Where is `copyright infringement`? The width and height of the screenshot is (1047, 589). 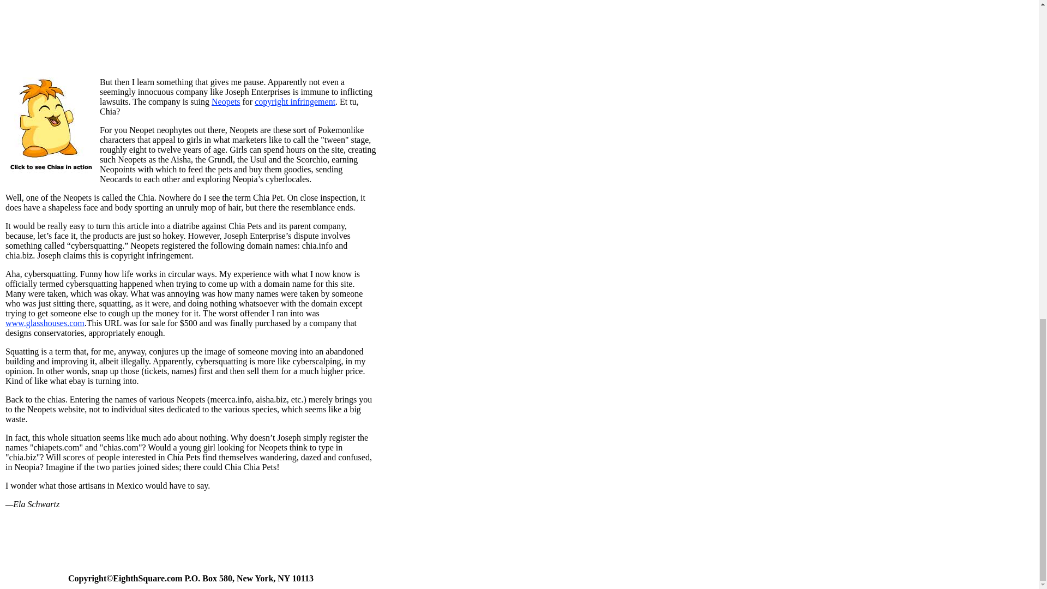 copyright infringement is located at coordinates (294, 101).